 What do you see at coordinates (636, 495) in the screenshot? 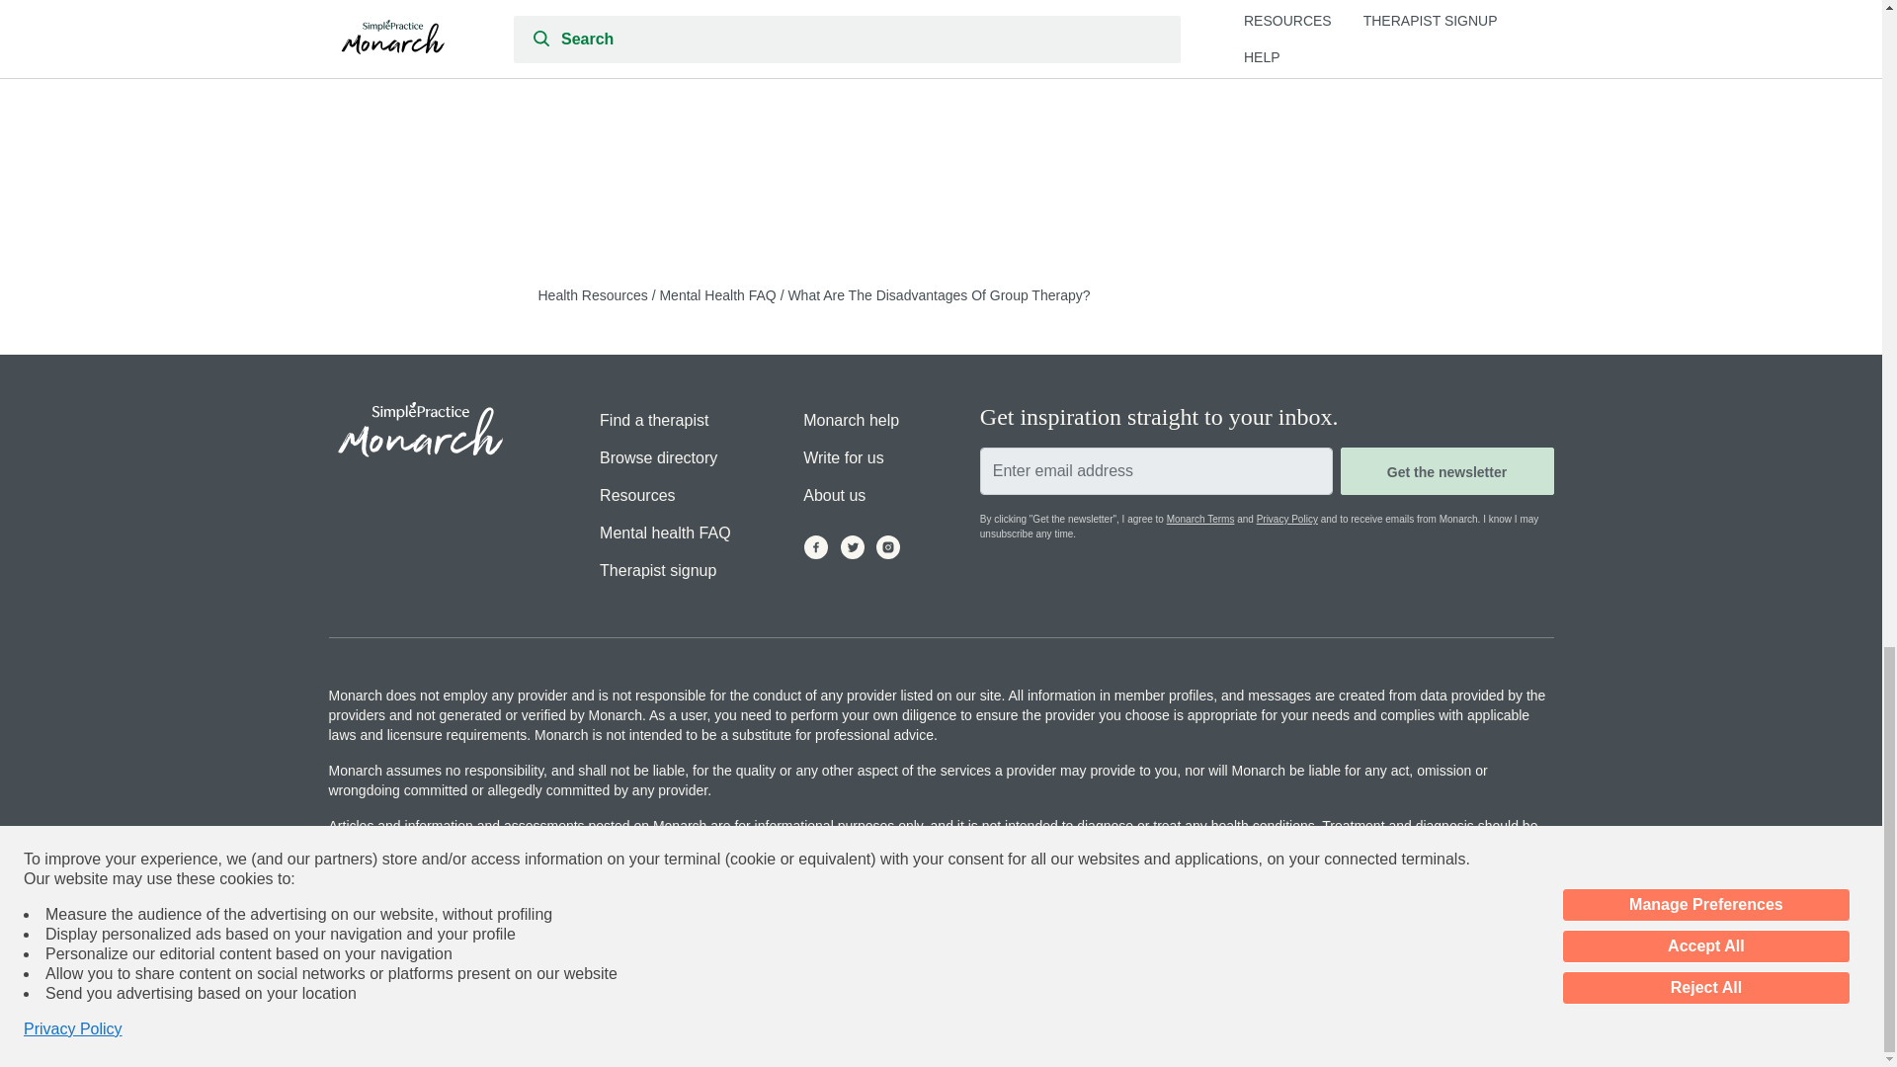
I see `Resources` at bounding box center [636, 495].